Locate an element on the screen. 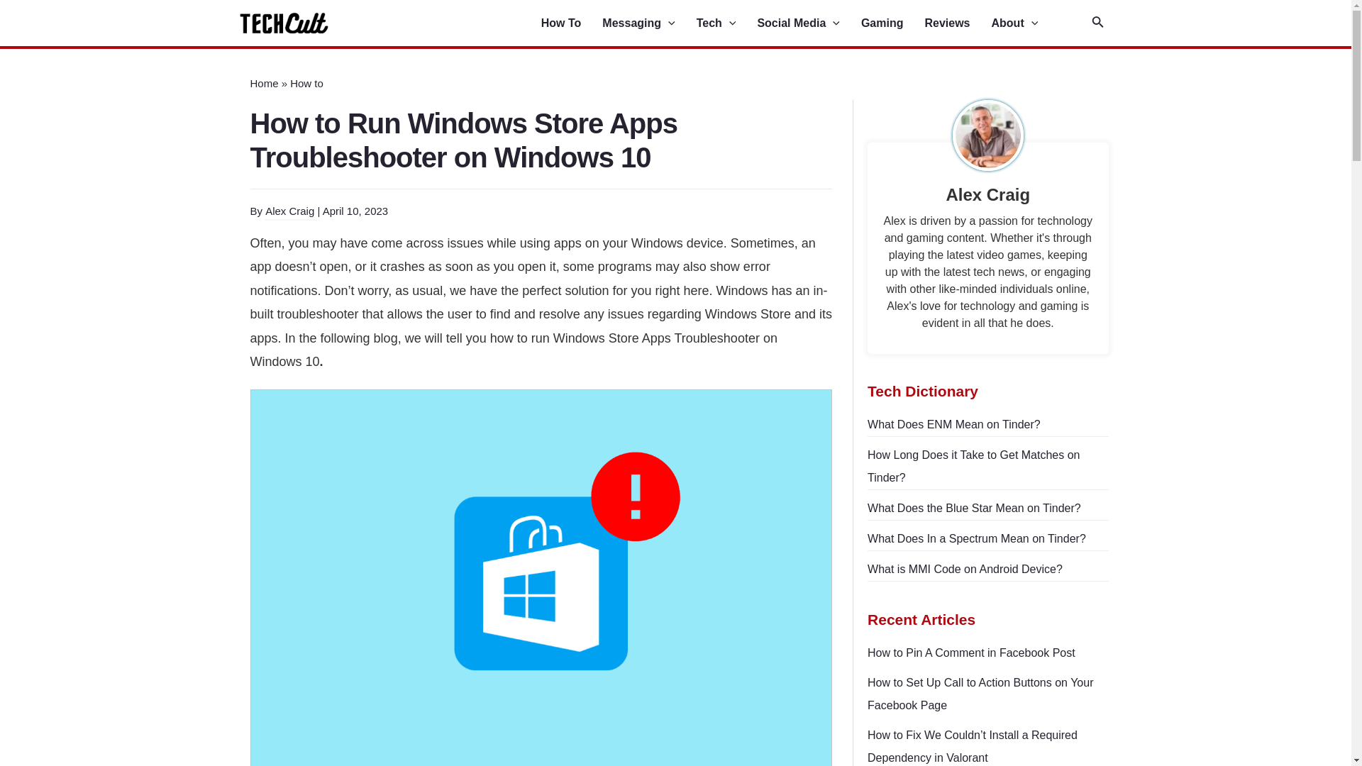 The width and height of the screenshot is (1362, 766). Gaming is located at coordinates (892, 23).